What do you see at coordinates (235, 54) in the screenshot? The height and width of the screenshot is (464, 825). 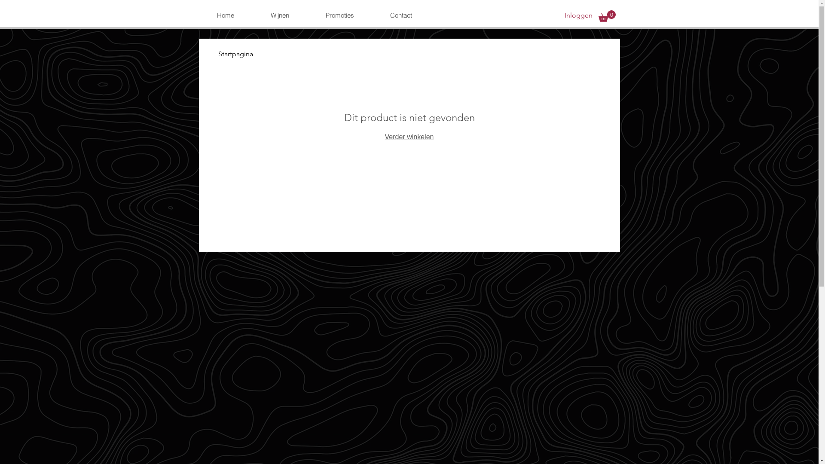 I see `Startpagina` at bounding box center [235, 54].